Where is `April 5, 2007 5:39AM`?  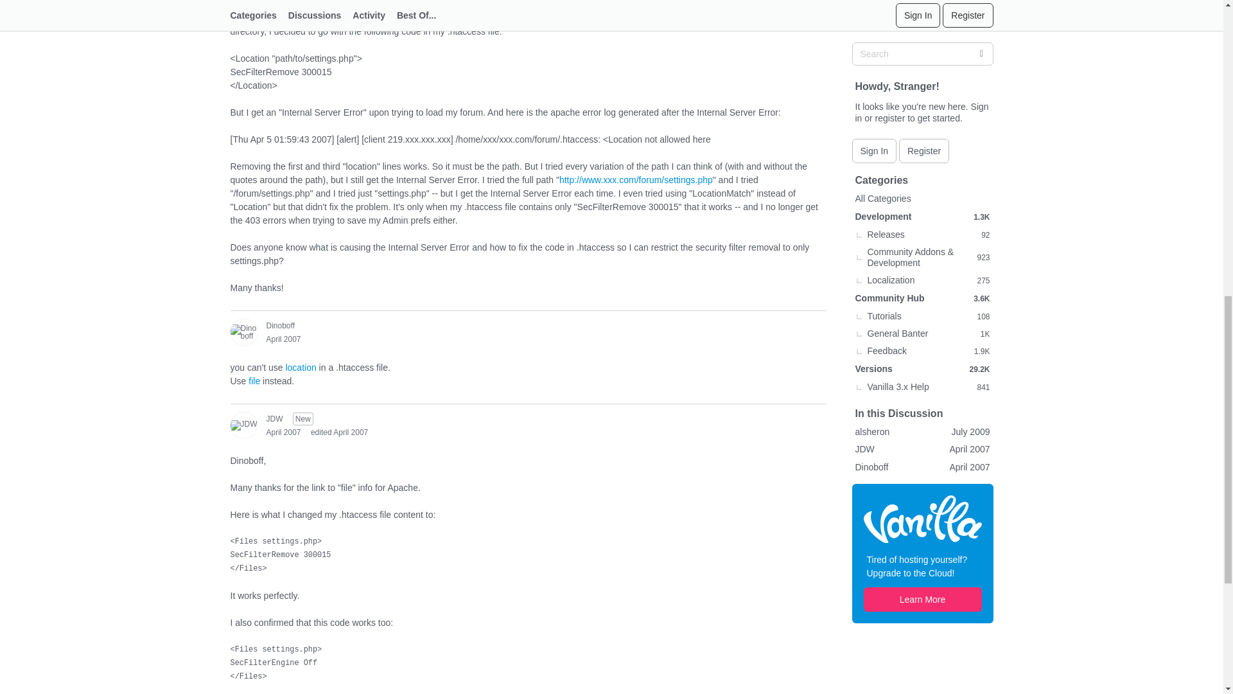
April 5, 2007 5:39AM is located at coordinates (283, 339).